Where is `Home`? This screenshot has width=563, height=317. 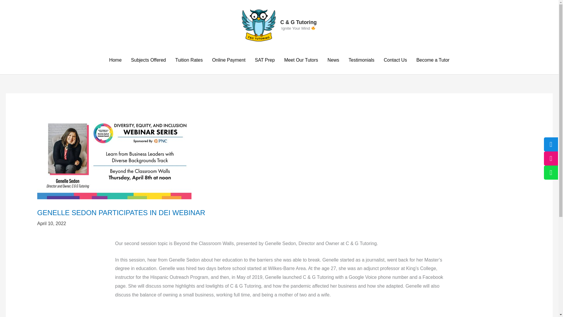 Home is located at coordinates (115, 60).